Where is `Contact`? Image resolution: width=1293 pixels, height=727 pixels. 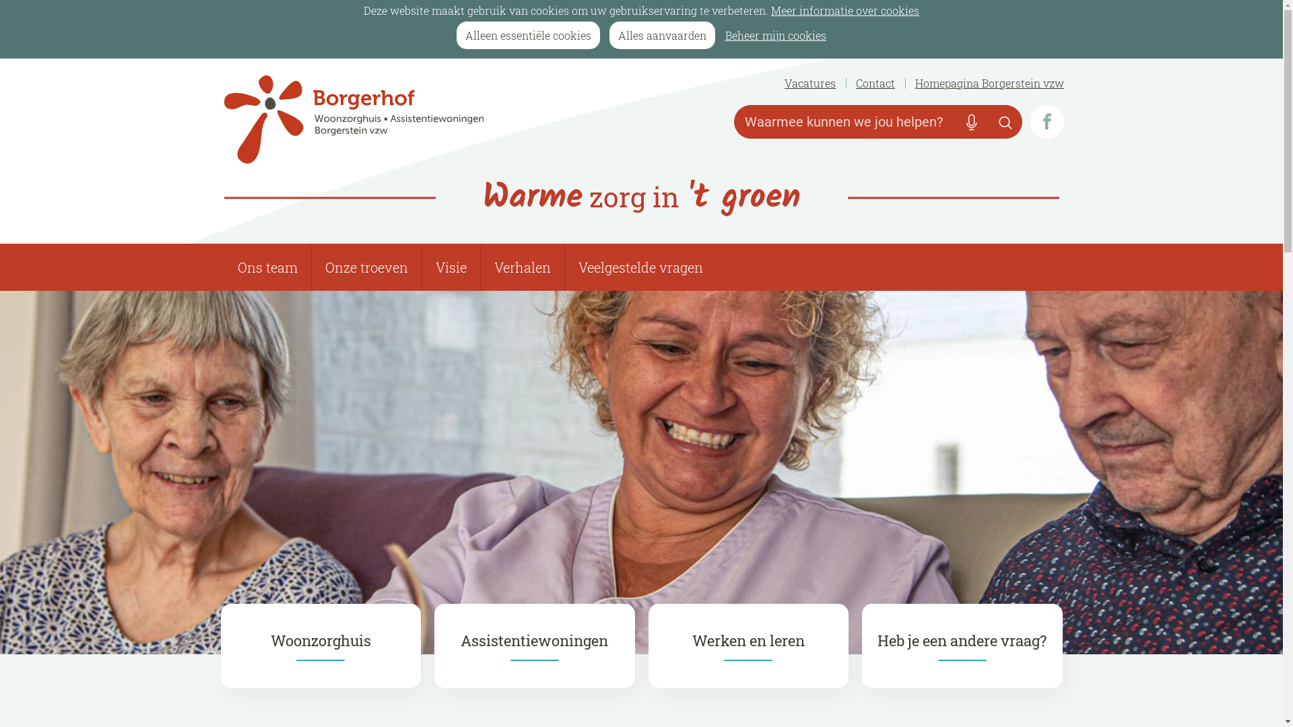 Contact is located at coordinates (875, 83).